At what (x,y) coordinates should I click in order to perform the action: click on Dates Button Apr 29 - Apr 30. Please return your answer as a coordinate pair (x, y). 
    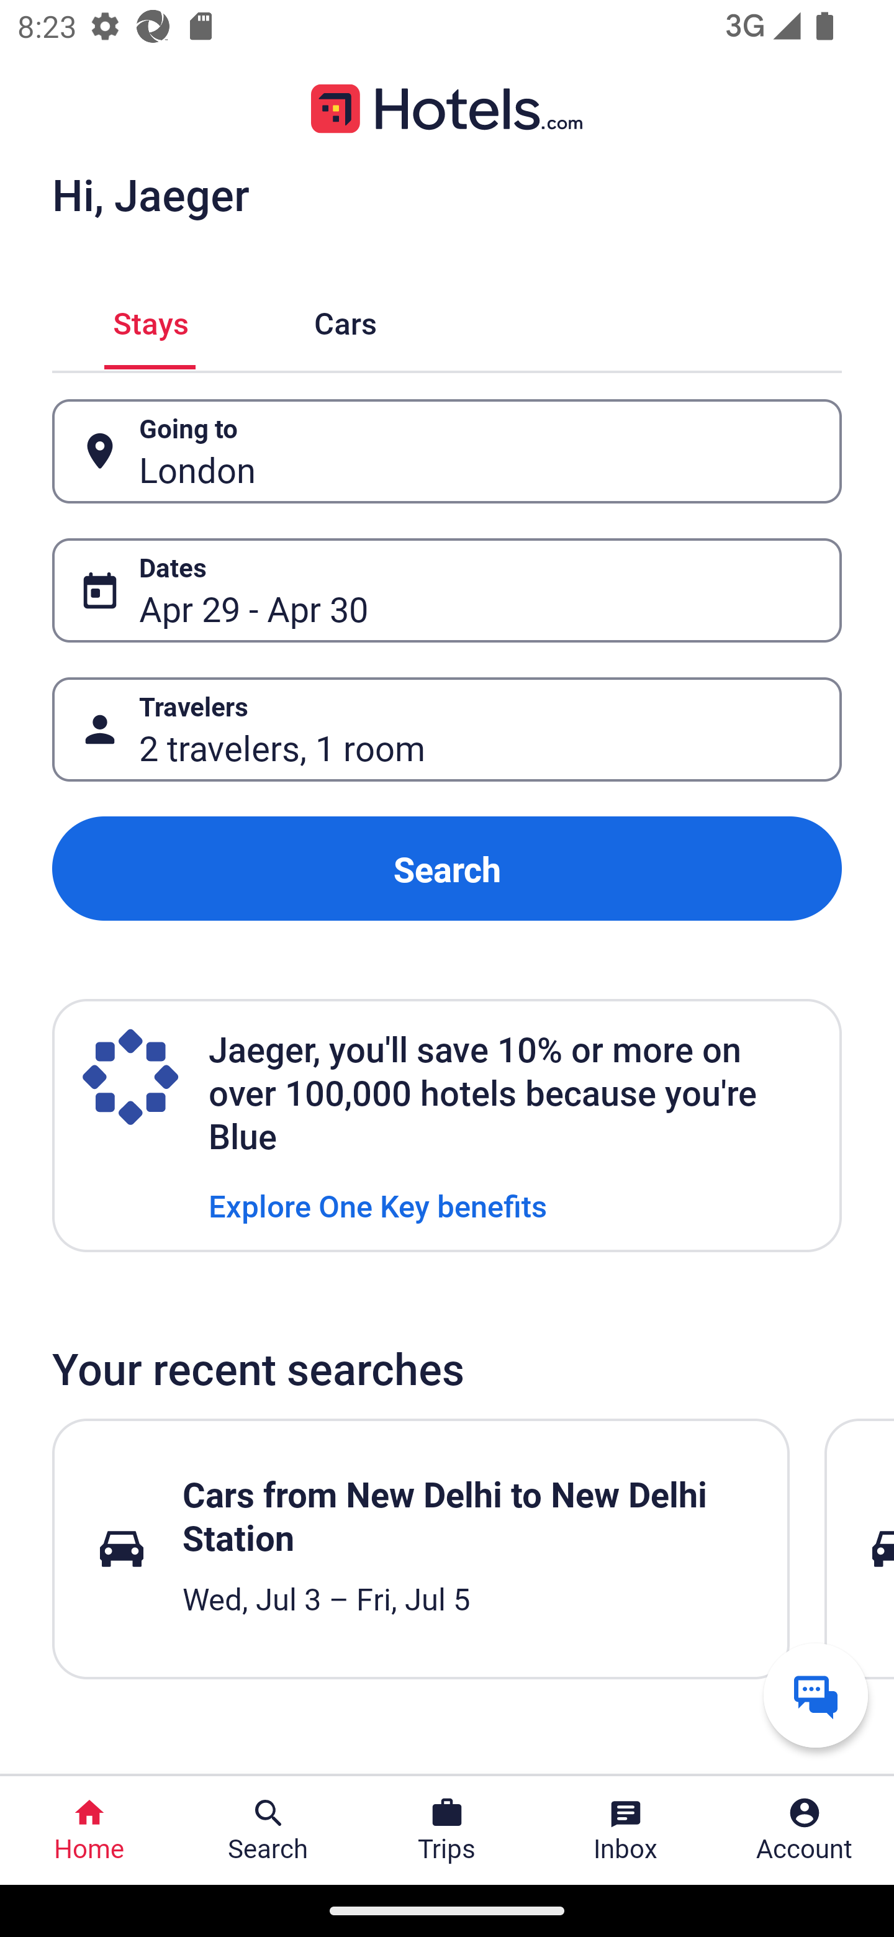
    Looking at the image, I should click on (447, 590).